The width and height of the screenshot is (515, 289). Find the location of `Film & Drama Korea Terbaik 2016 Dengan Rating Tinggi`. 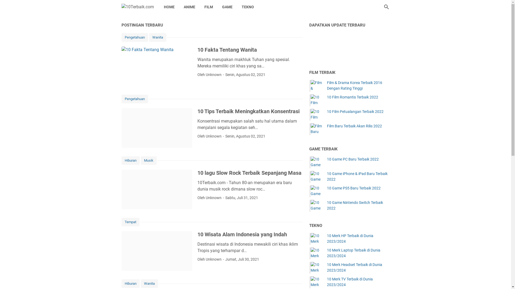

Film & Drama Korea Terbaik 2016 Dengan Rating Tinggi is located at coordinates (317, 86).